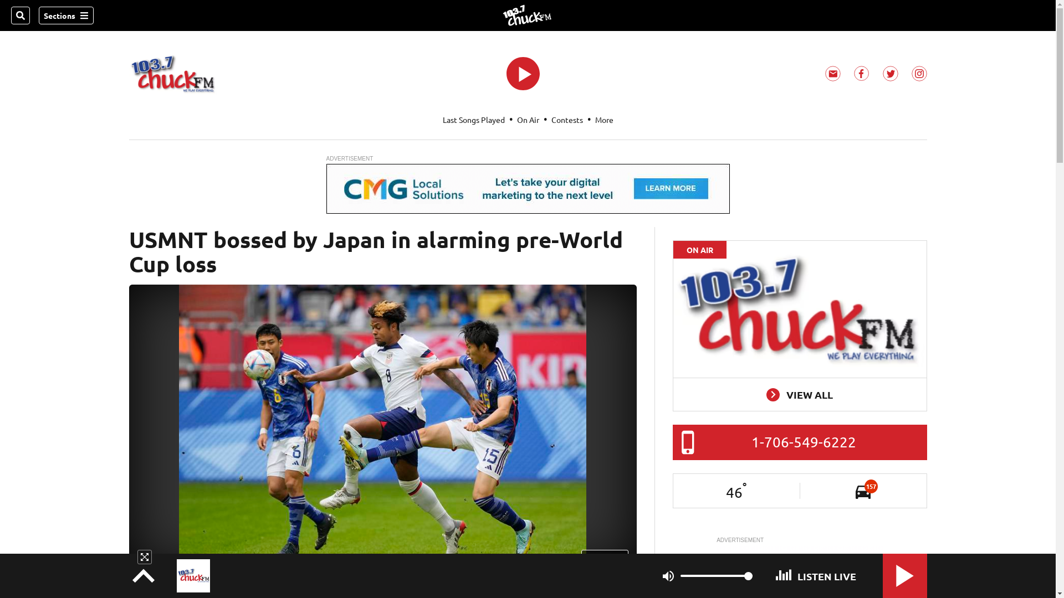 The height and width of the screenshot is (598, 1064). I want to click on Contests, so click(566, 120).